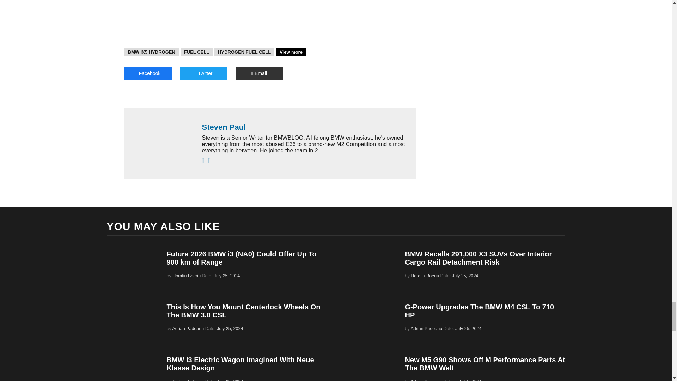 The width and height of the screenshot is (677, 381). Describe the element at coordinates (204, 73) in the screenshot. I see `Twitter` at that location.